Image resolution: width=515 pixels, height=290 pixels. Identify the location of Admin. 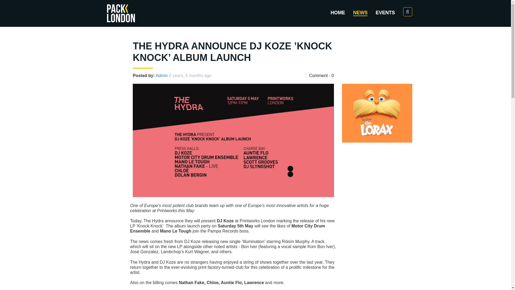
(161, 76).